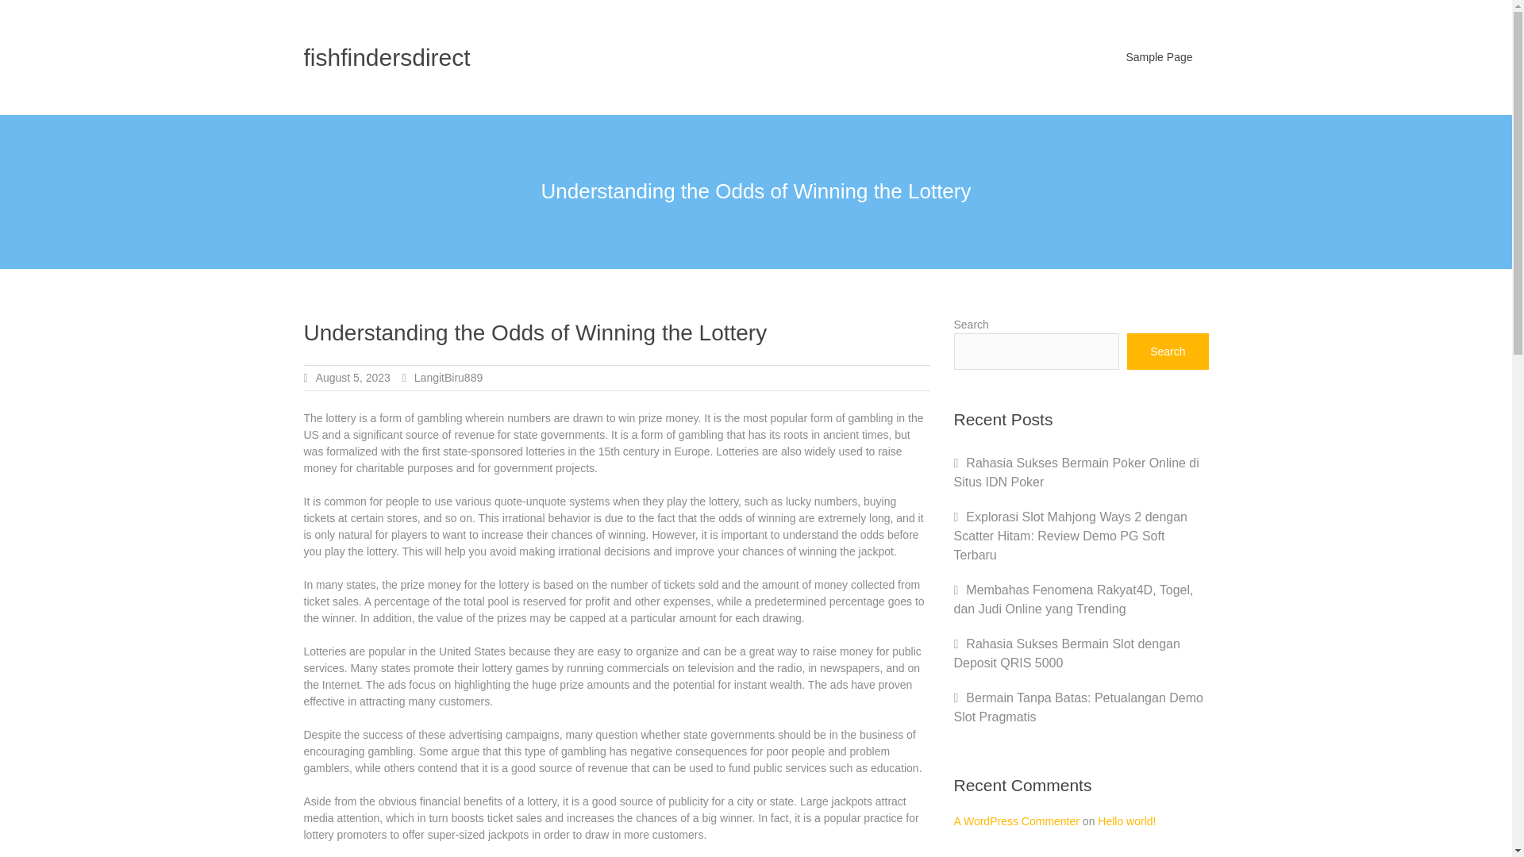 The width and height of the screenshot is (1524, 857). I want to click on Hello world!, so click(1126, 820).